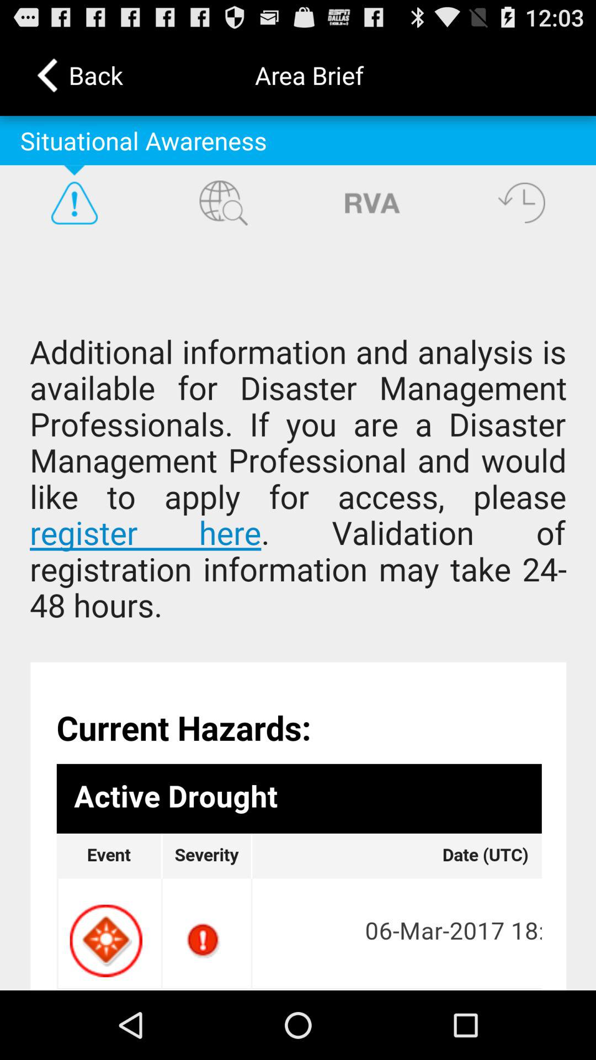 This screenshot has width=596, height=1060. What do you see at coordinates (223, 203) in the screenshot?
I see `search engine` at bounding box center [223, 203].